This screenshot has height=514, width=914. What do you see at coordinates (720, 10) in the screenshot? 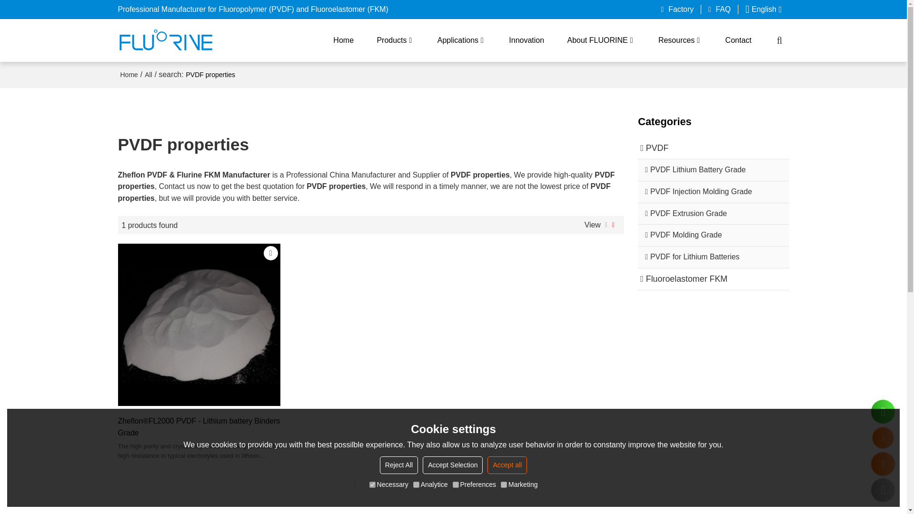
I see `FAQ` at bounding box center [720, 10].